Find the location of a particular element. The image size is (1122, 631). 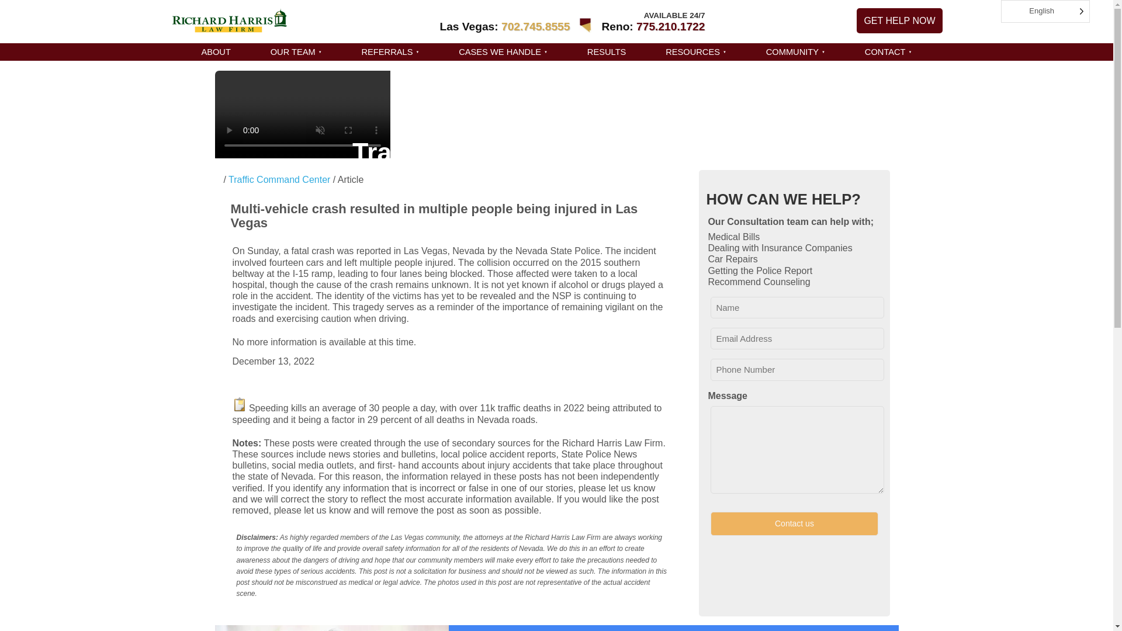

COMMUNITY is located at coordinates (795, 52).